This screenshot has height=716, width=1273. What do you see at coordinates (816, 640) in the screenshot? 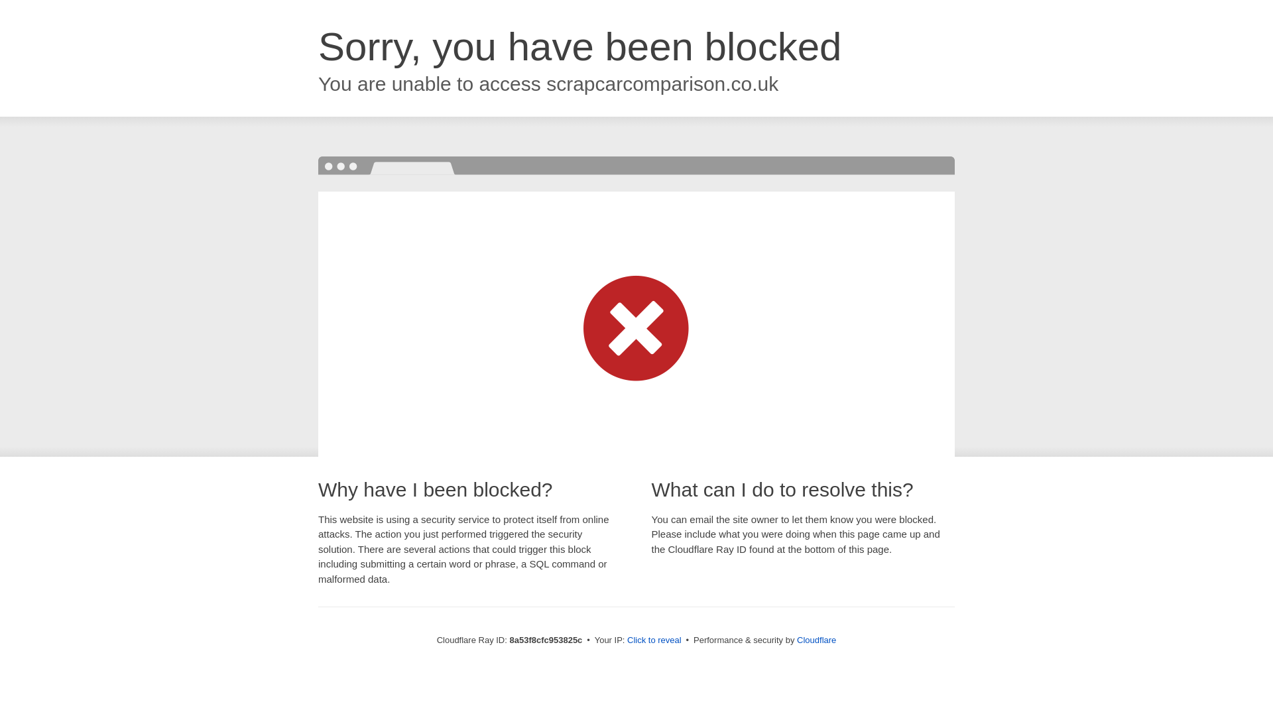
I see `Cloudflare` at bounding box center [816, 640].